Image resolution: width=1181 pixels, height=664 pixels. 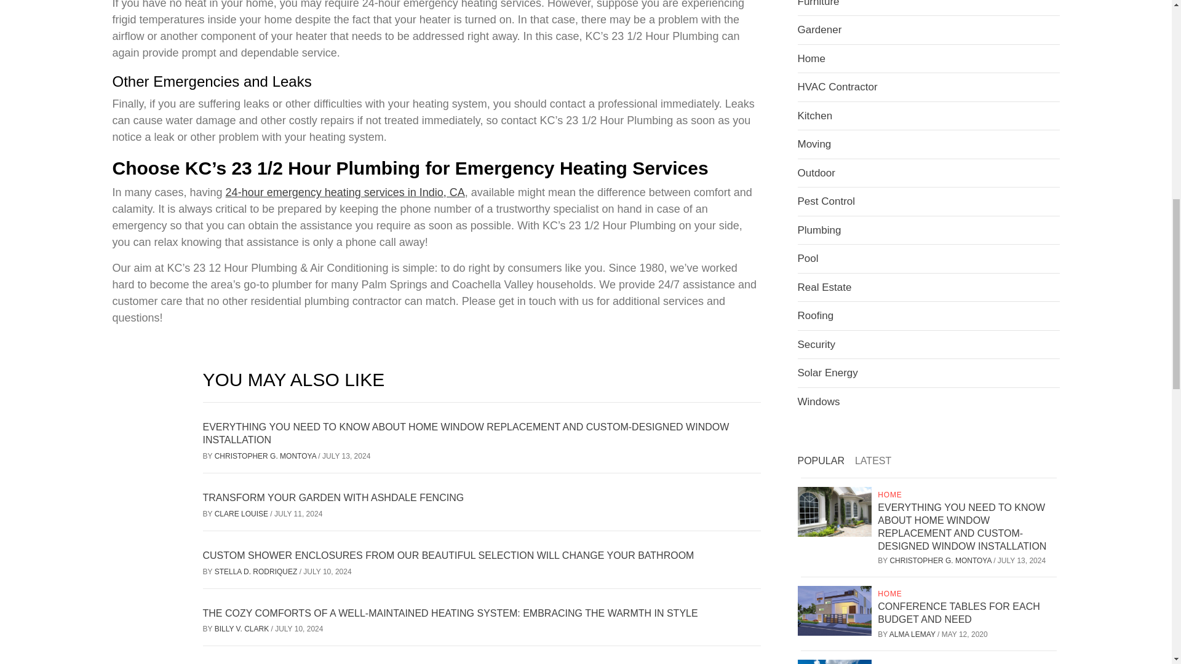 What do you see at coordinates (242, 514) in the screenshot?
I see `CLARE LOUISE` at bounding box center [242, 514].